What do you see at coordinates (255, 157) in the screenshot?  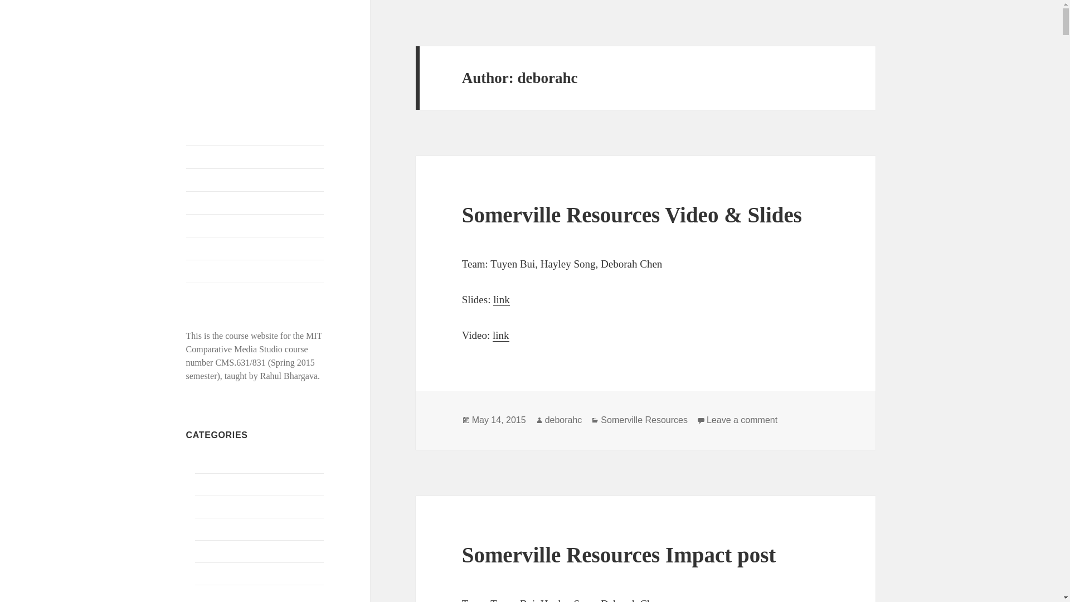 I see `Home` at bounding box center [255, 157].